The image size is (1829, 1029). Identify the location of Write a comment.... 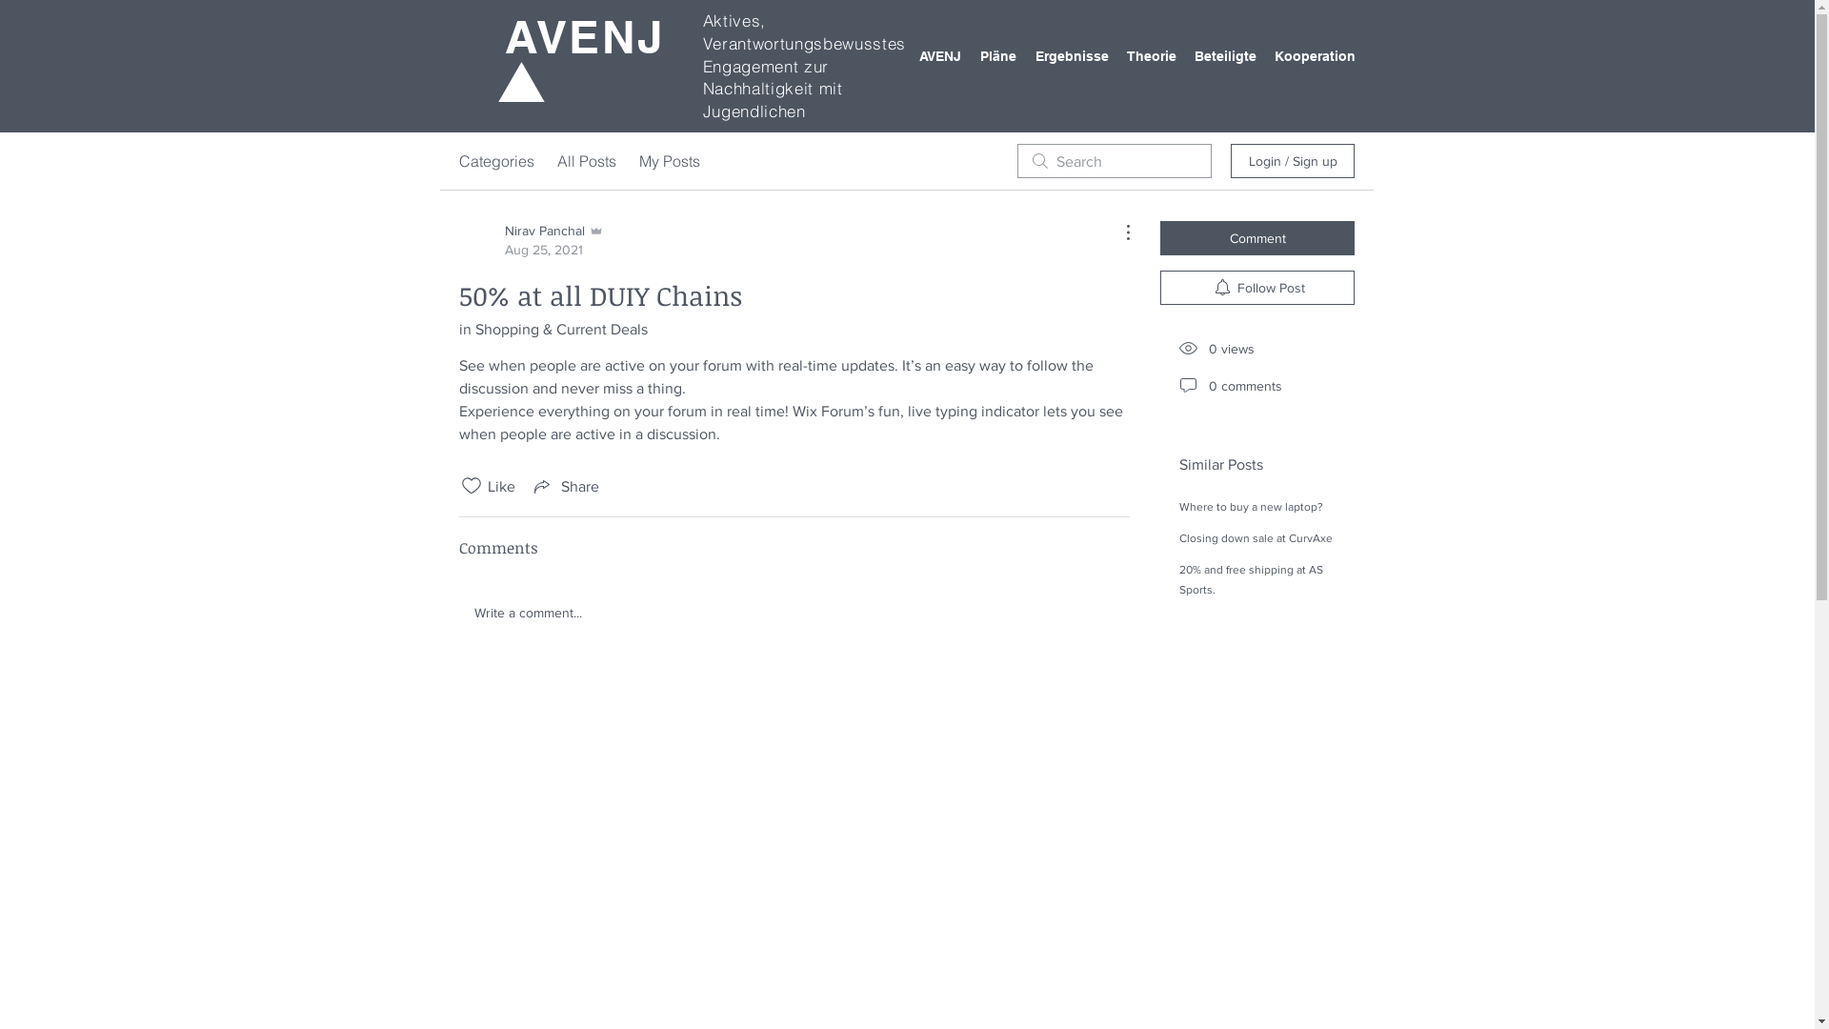
(794, 613).